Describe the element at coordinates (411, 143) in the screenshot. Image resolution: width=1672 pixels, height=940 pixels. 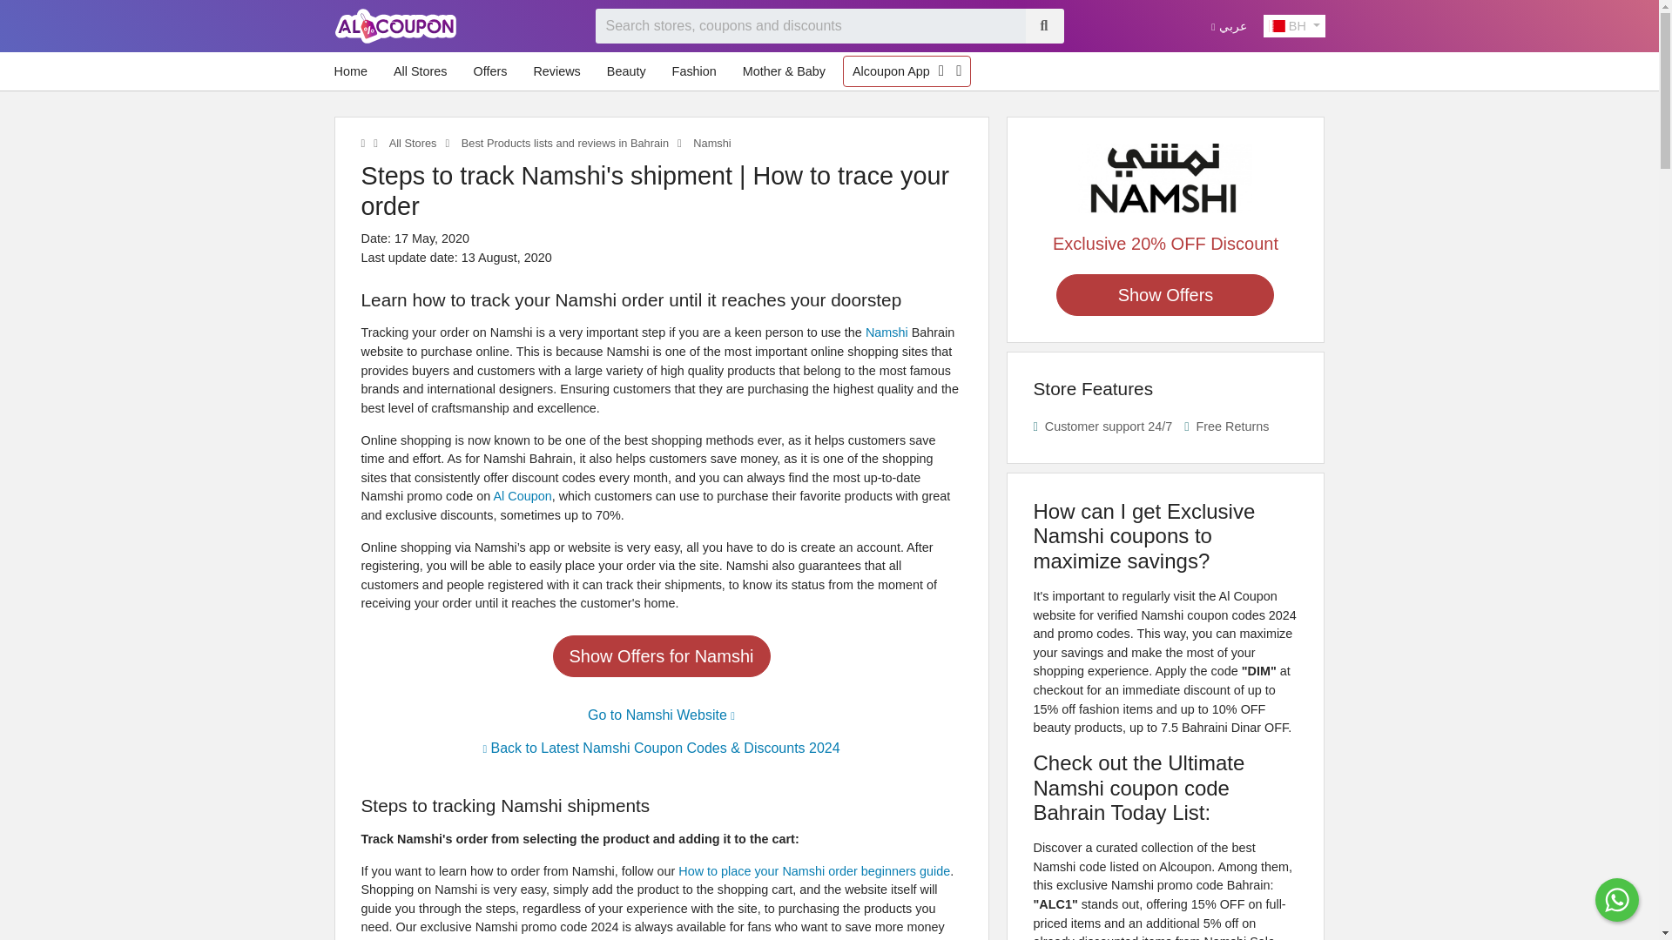
I see `All Stores` at that location.